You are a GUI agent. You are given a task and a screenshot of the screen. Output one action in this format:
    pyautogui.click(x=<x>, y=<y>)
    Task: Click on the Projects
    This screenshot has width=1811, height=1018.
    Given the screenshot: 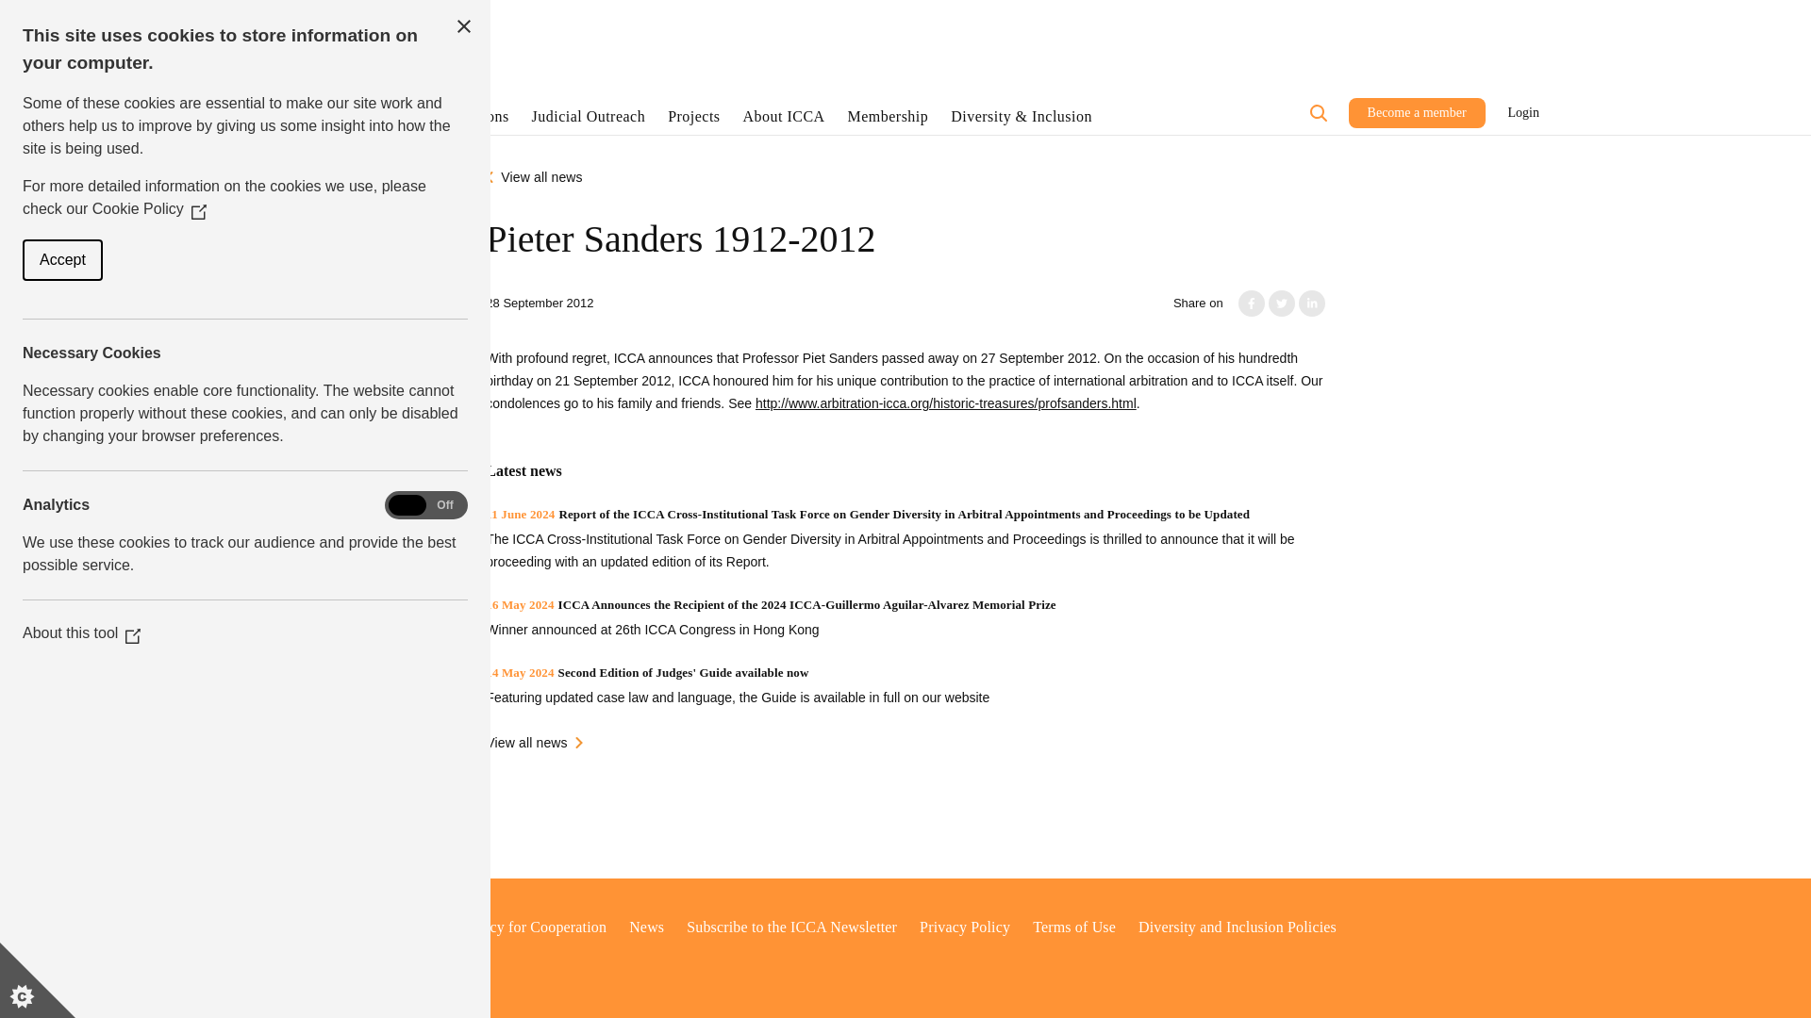 What is the action you would take?
    pyautogui.click(x=693, y=121)
    